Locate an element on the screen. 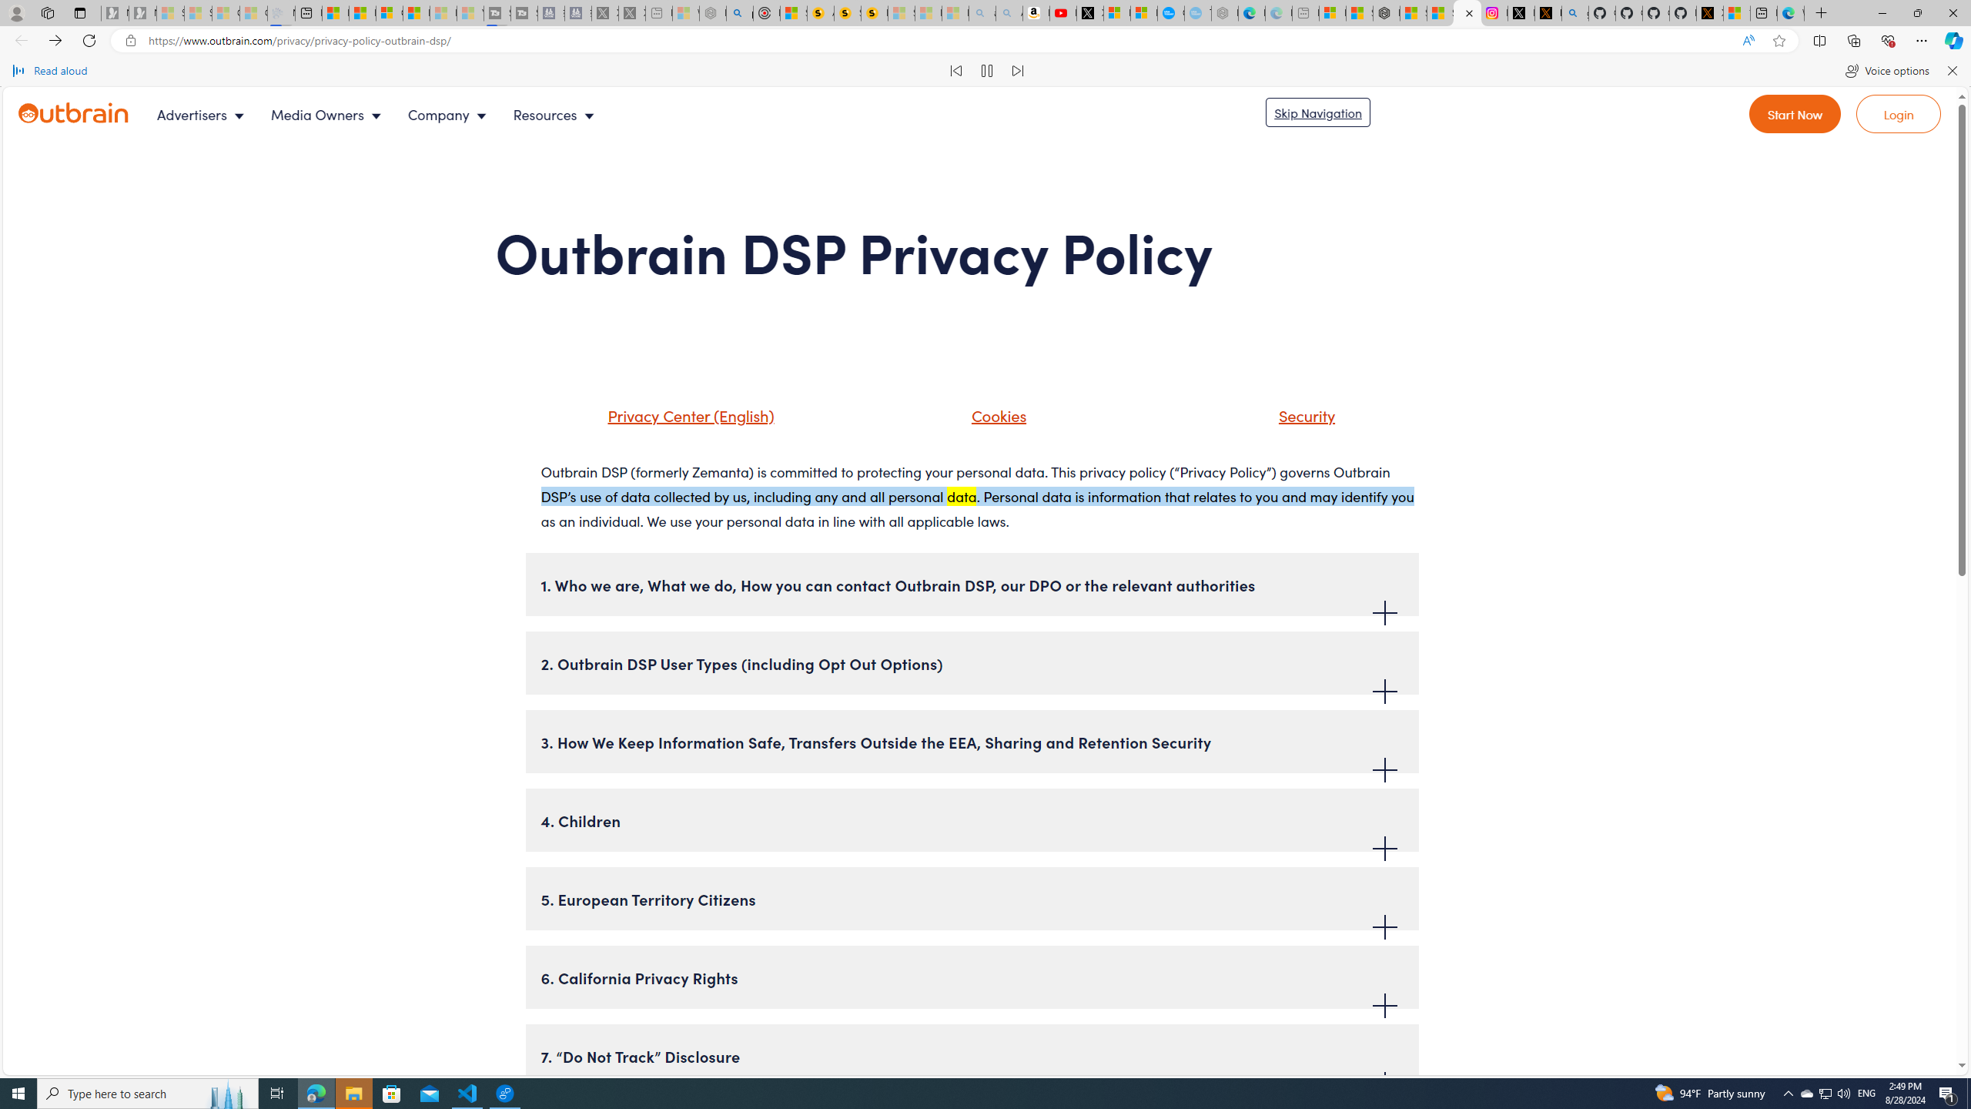  4. Children is located at coordinates (972, 819).